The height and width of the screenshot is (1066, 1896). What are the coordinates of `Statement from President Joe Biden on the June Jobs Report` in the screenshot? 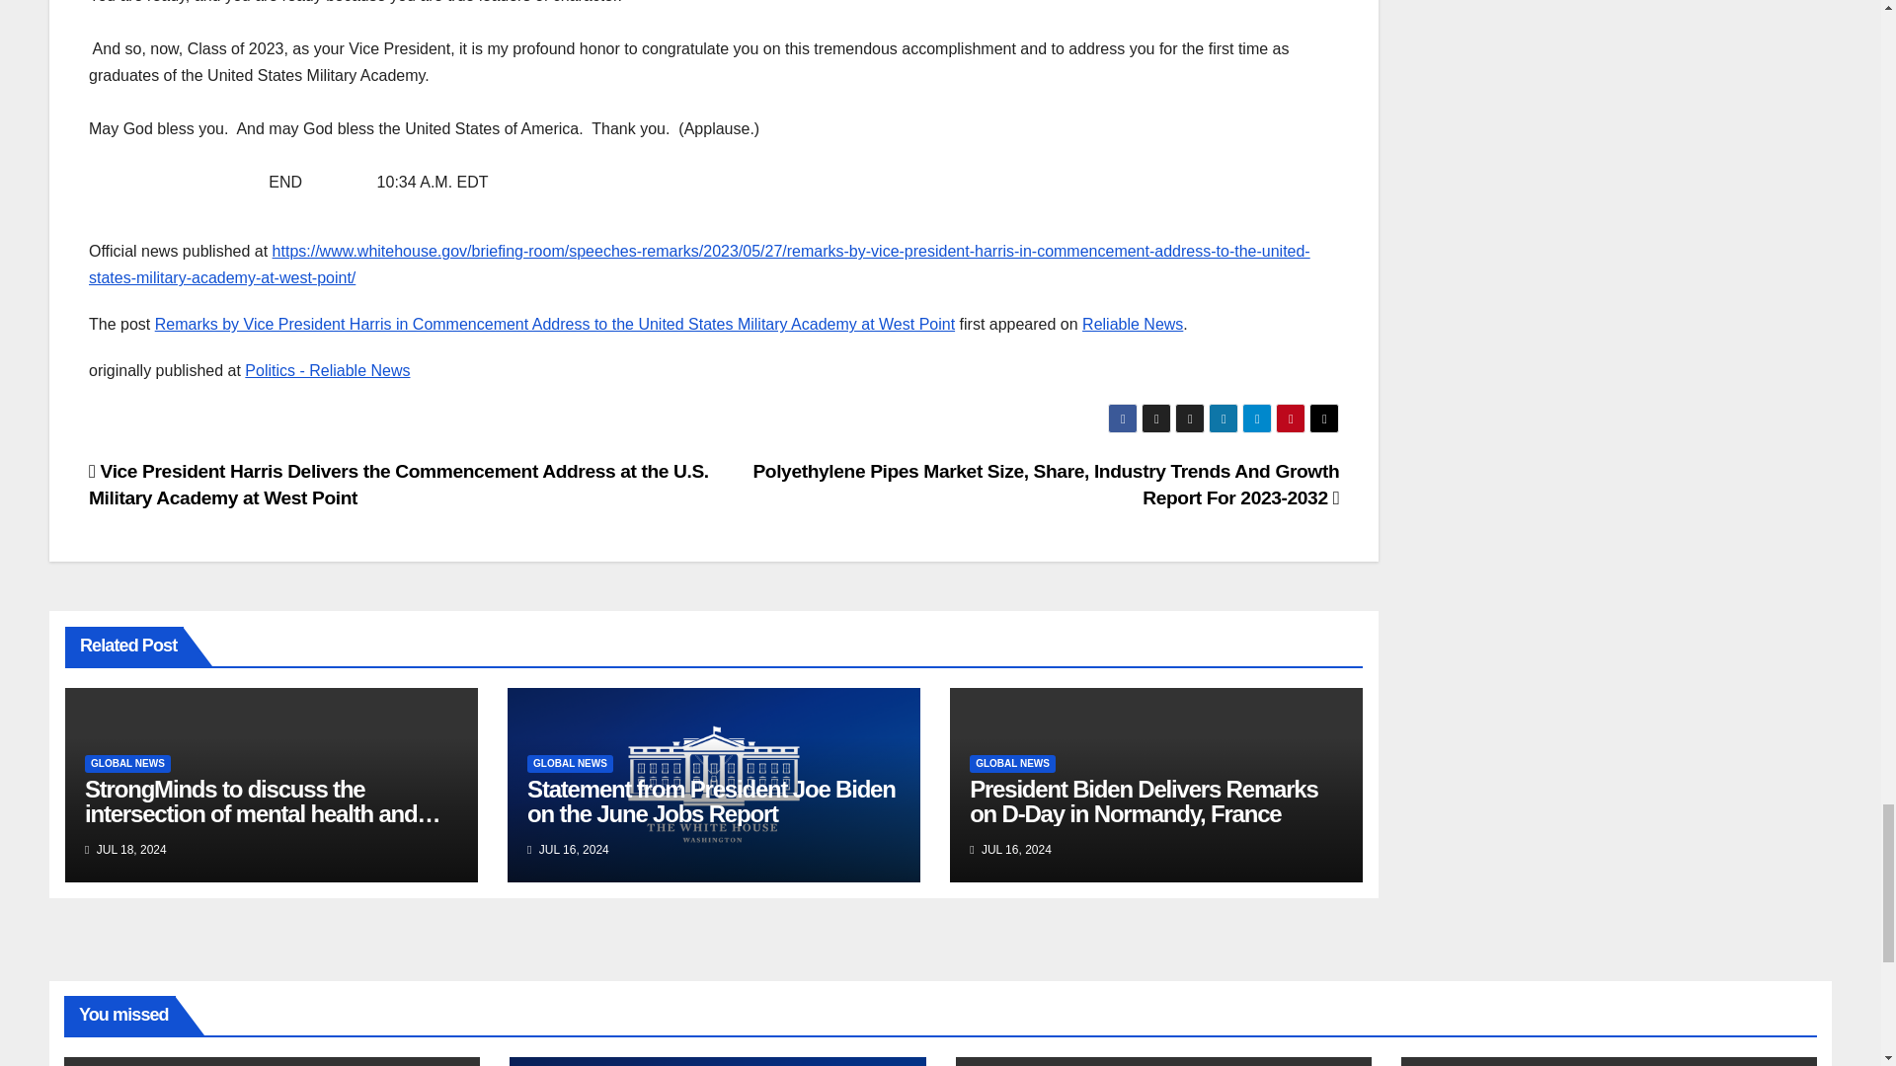 It's located at (711, 801).